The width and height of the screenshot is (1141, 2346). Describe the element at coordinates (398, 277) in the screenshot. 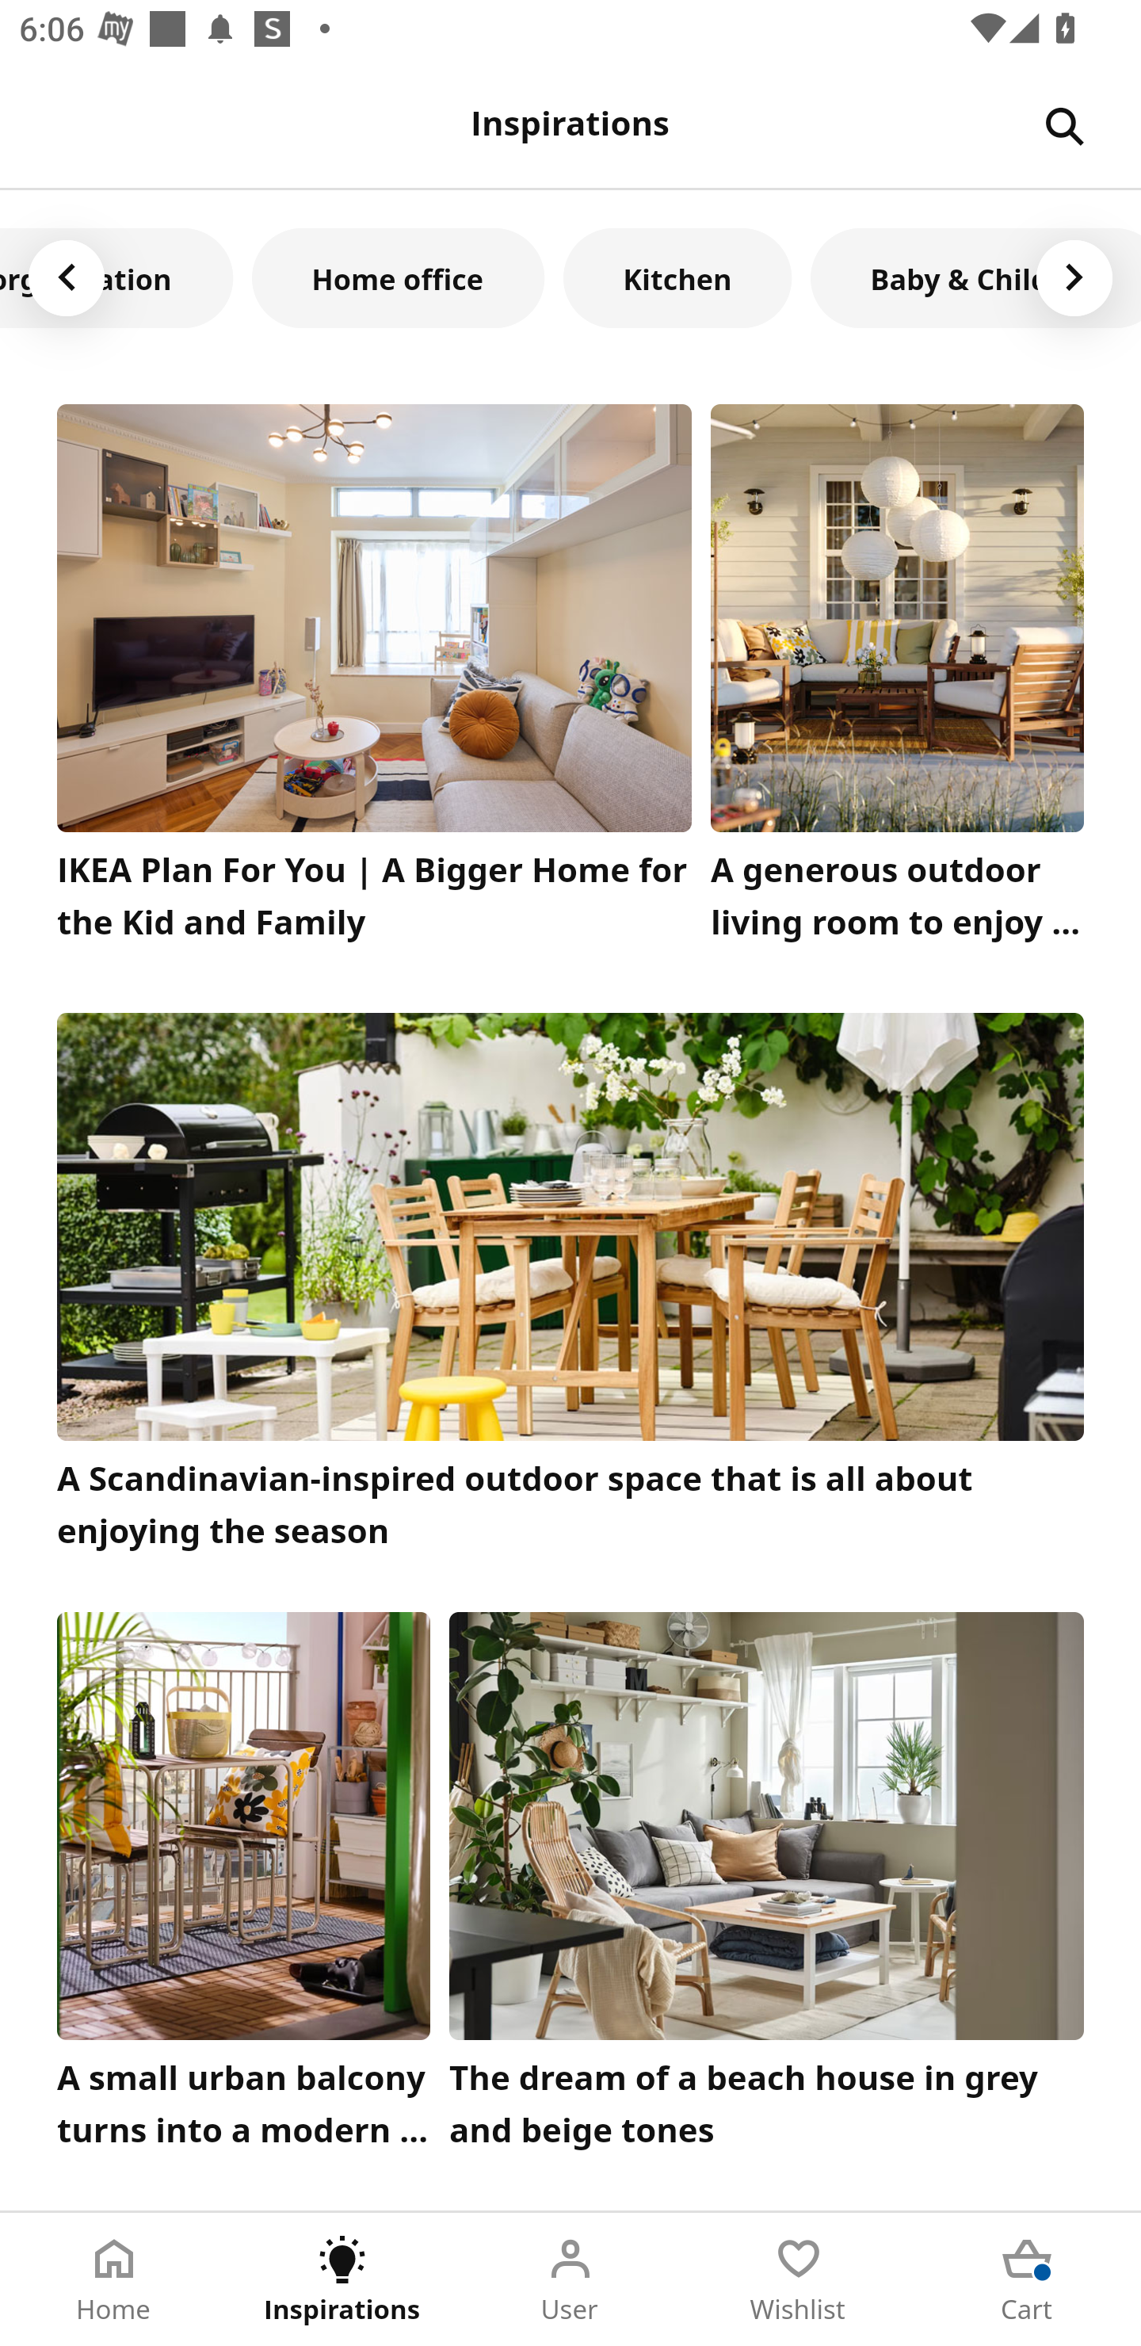

I see `Home office` at that location.